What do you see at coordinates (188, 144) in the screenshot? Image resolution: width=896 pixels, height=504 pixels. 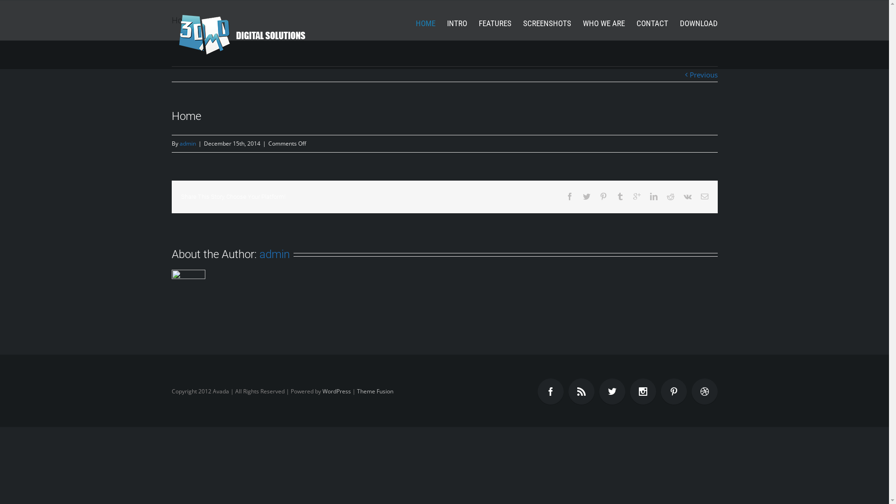 I see `admin` at bounding box center [188, 144].